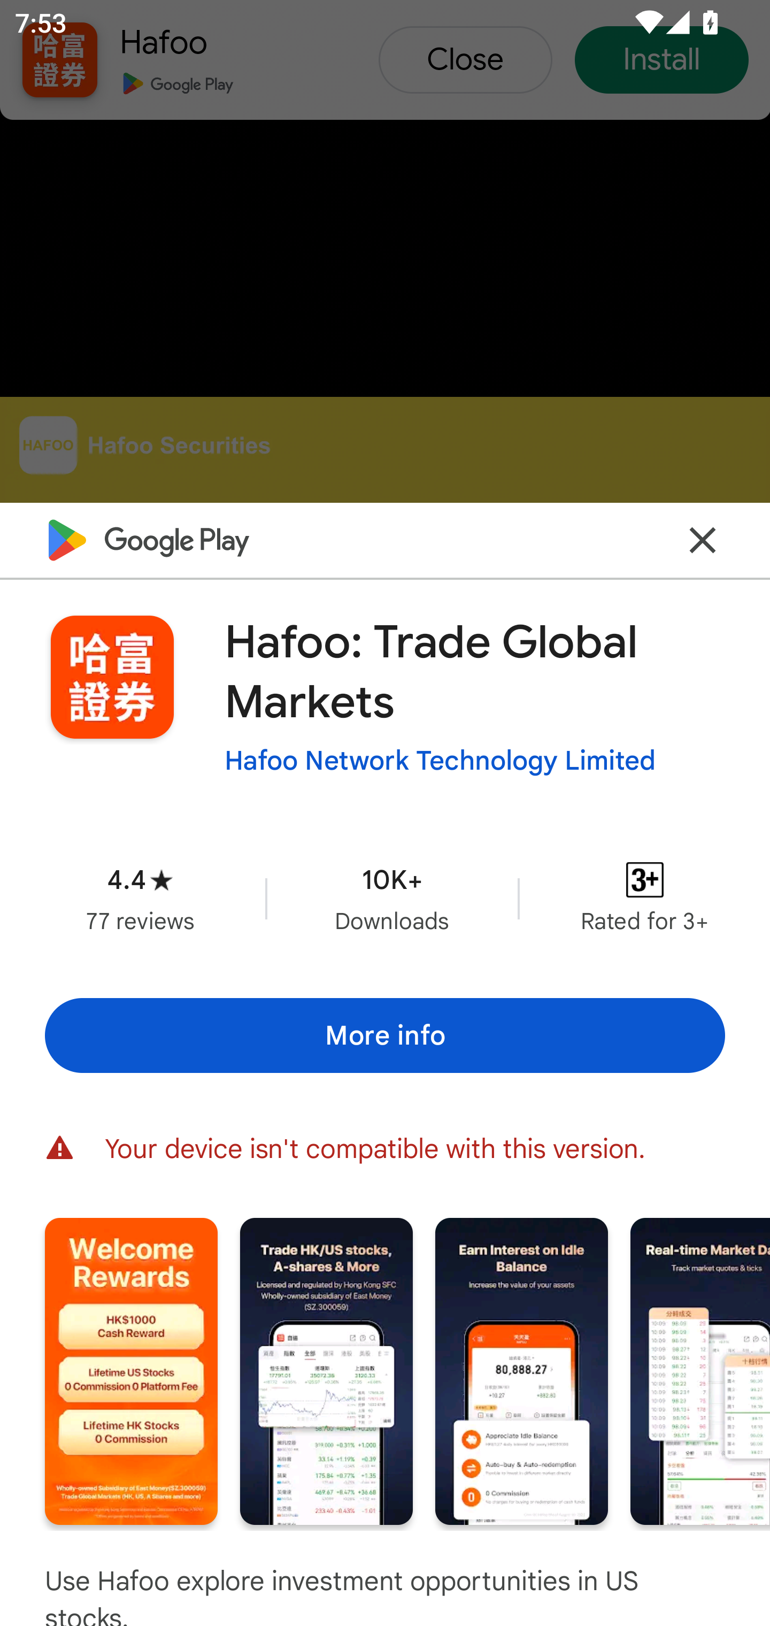 The image size is (770, 1626). Describe the element at coordinates (131, 1371) in the screenshot. I see `Screenshot "1" of "8"` at that location.